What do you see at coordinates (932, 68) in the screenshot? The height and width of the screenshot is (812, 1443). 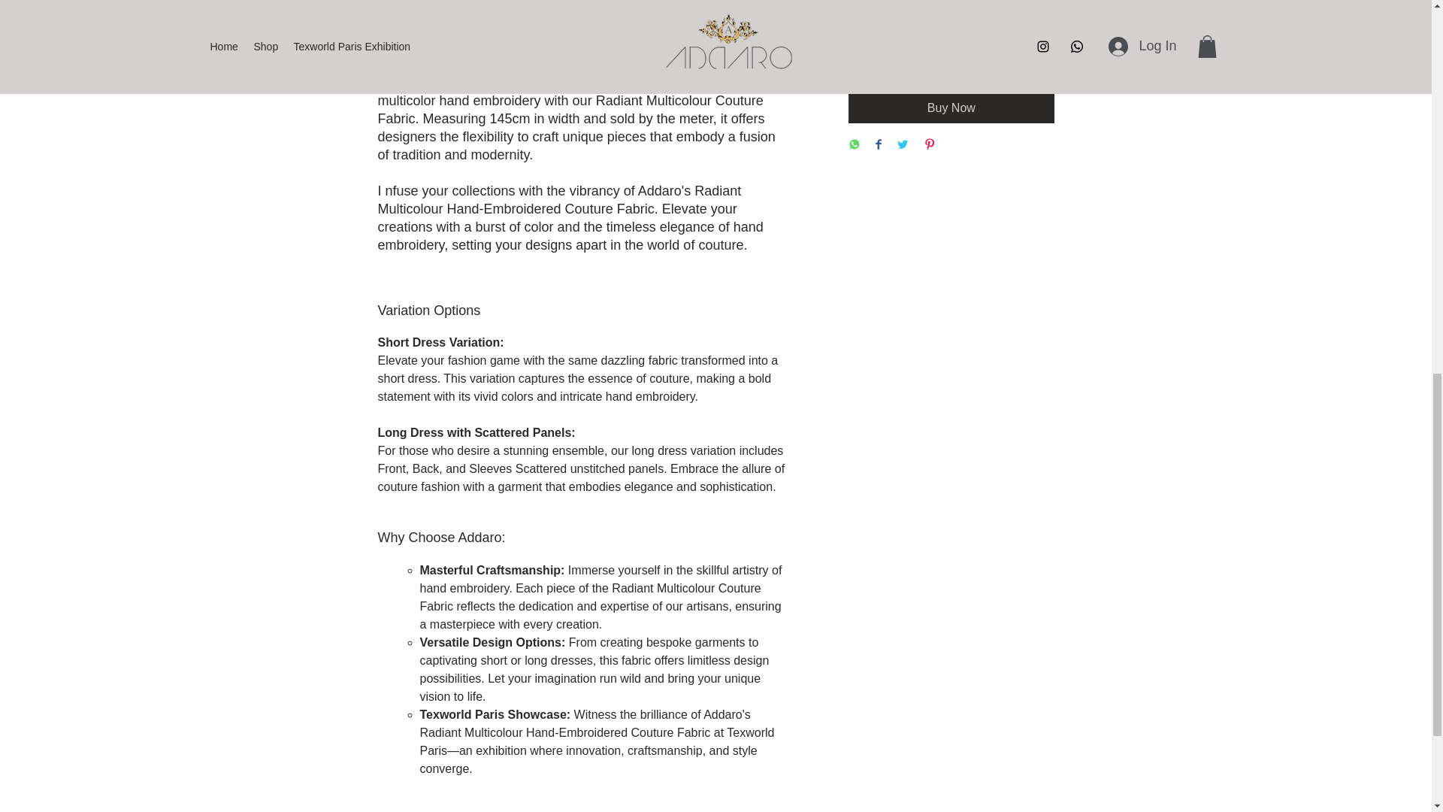 I see `Add to Cart` at bounding box center [932, 68].